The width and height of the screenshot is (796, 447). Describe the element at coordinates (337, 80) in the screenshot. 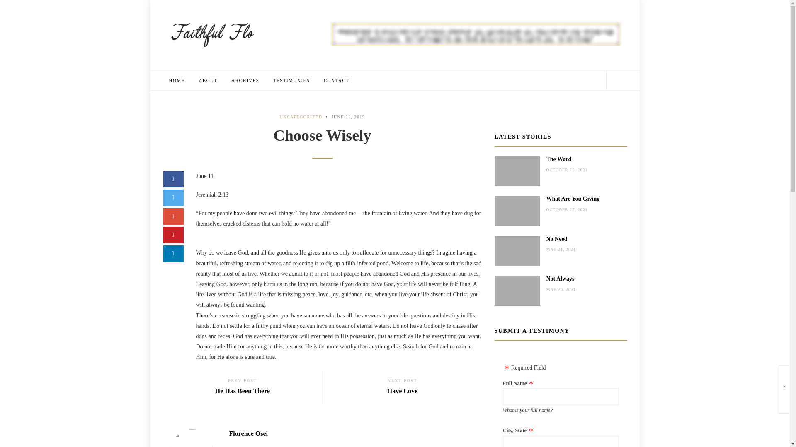

I see `TESTIMONIES` at that location.